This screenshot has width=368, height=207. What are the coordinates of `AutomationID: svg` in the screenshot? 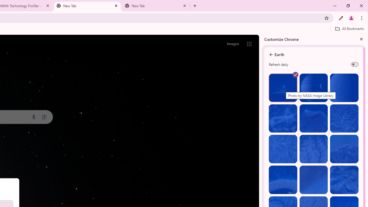 It's located at (296, 75).